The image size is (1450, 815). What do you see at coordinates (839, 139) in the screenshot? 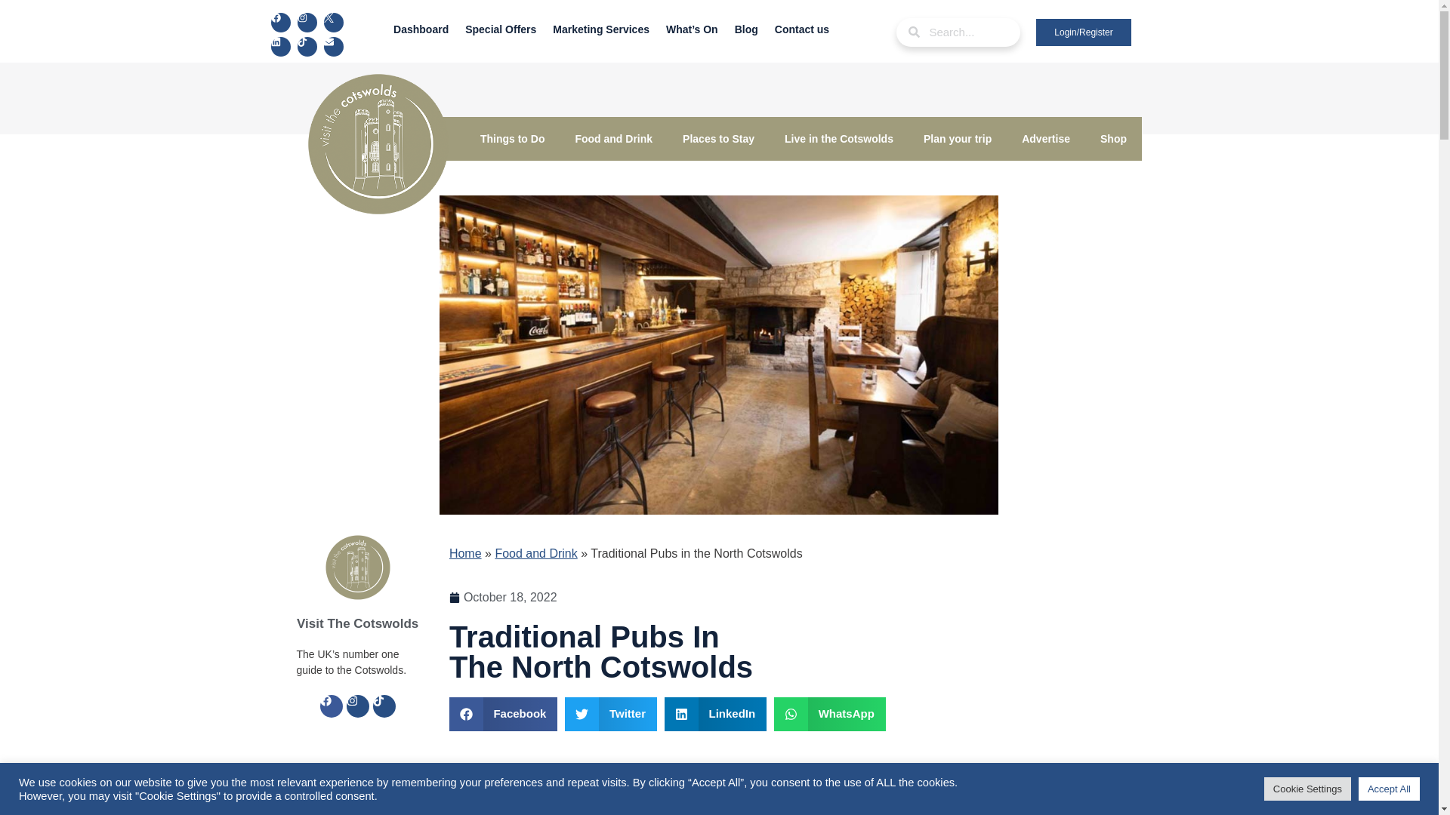
I see `Live in the Cotswolds` at bounding box center [839, 139].